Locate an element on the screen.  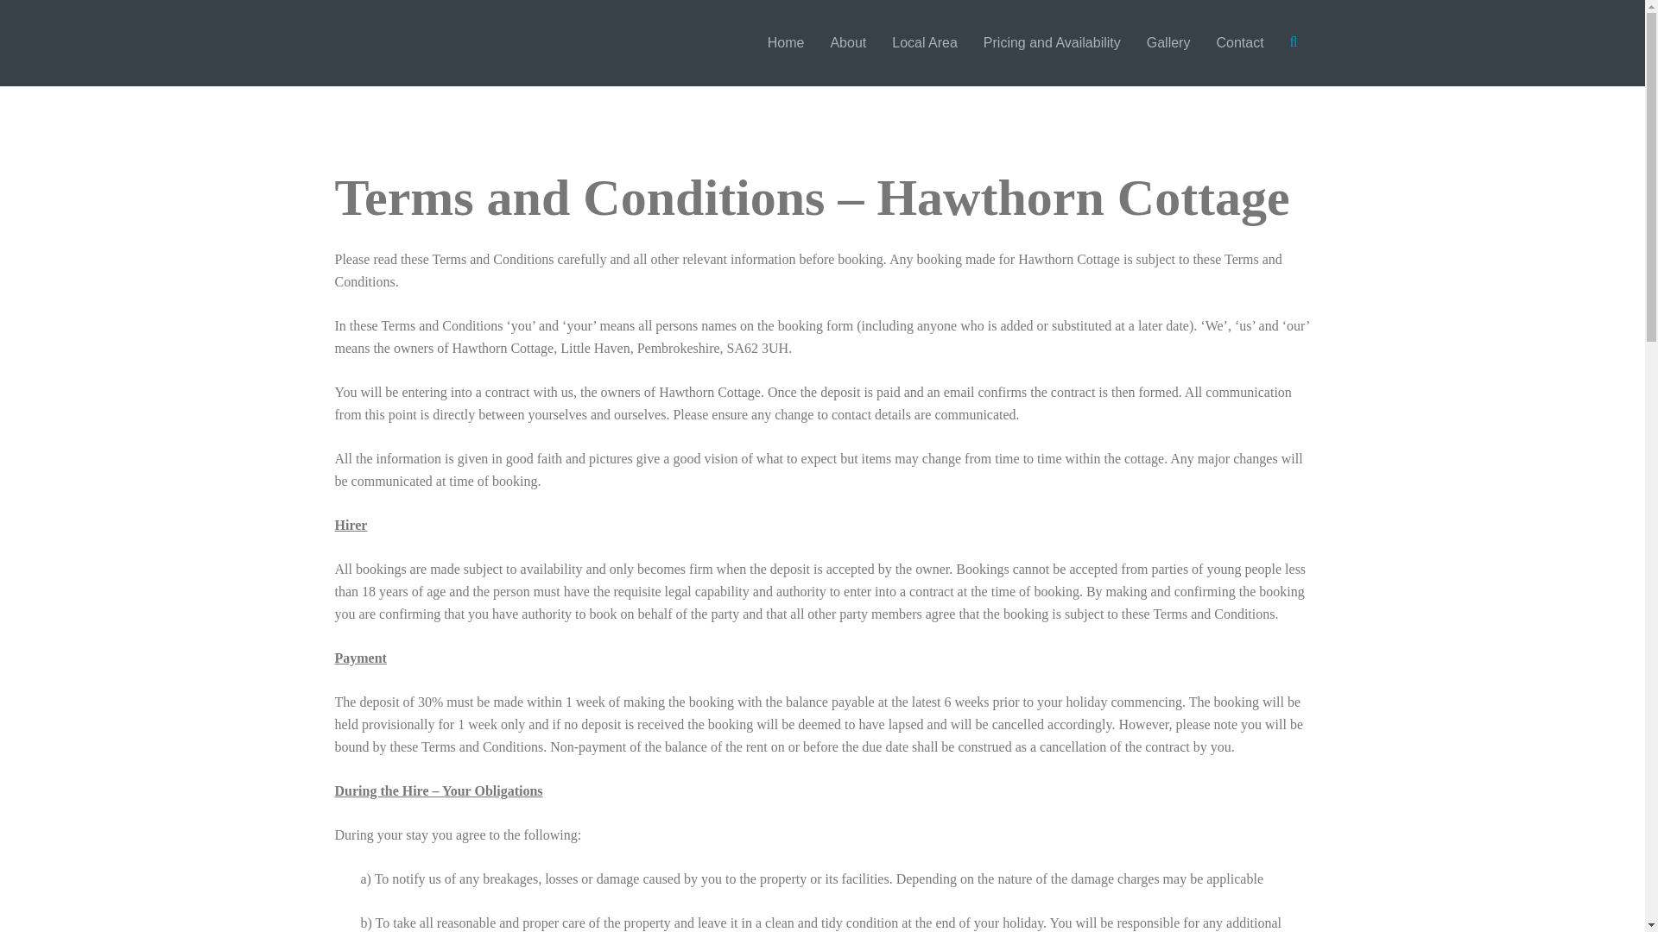
Pricing and Availability is located at coordinates (1052, 43).